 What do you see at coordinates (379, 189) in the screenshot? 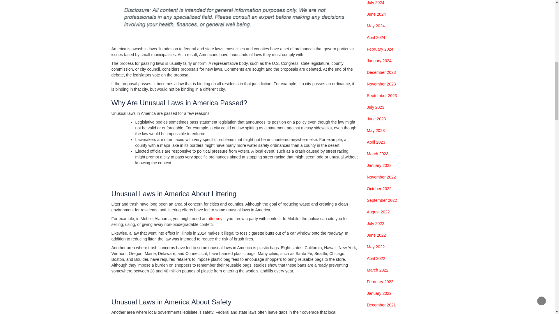
I see `October 2022` at bounding box center [379, 189].